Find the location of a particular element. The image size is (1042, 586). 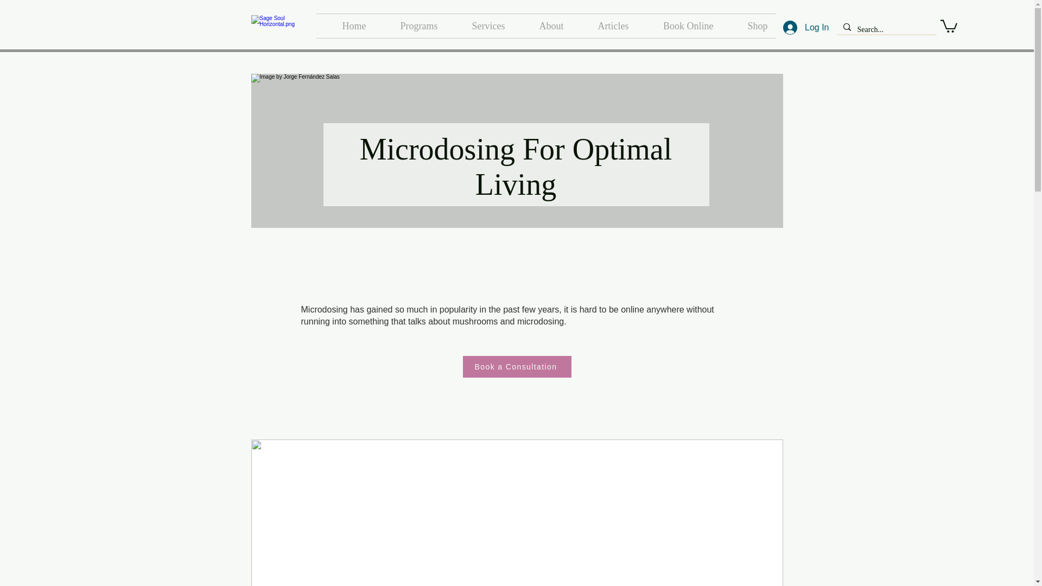

About is located at coordinates (543, 26).